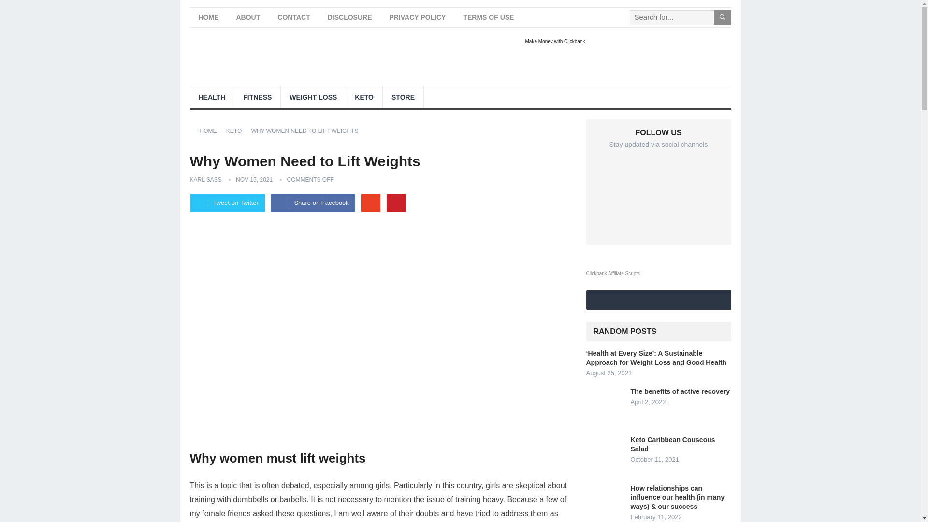 The image size is (928, 522). I want to click on Share on Facebook, so click(312, 203).